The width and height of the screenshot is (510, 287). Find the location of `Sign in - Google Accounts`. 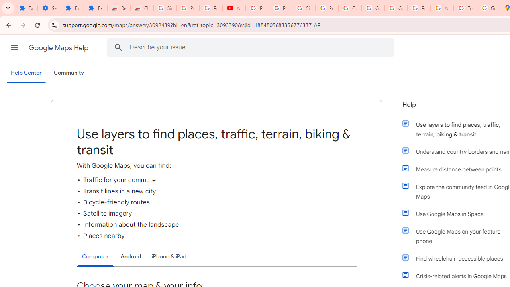

Sign in - Google Accounts is located at coordinates (304, 8).